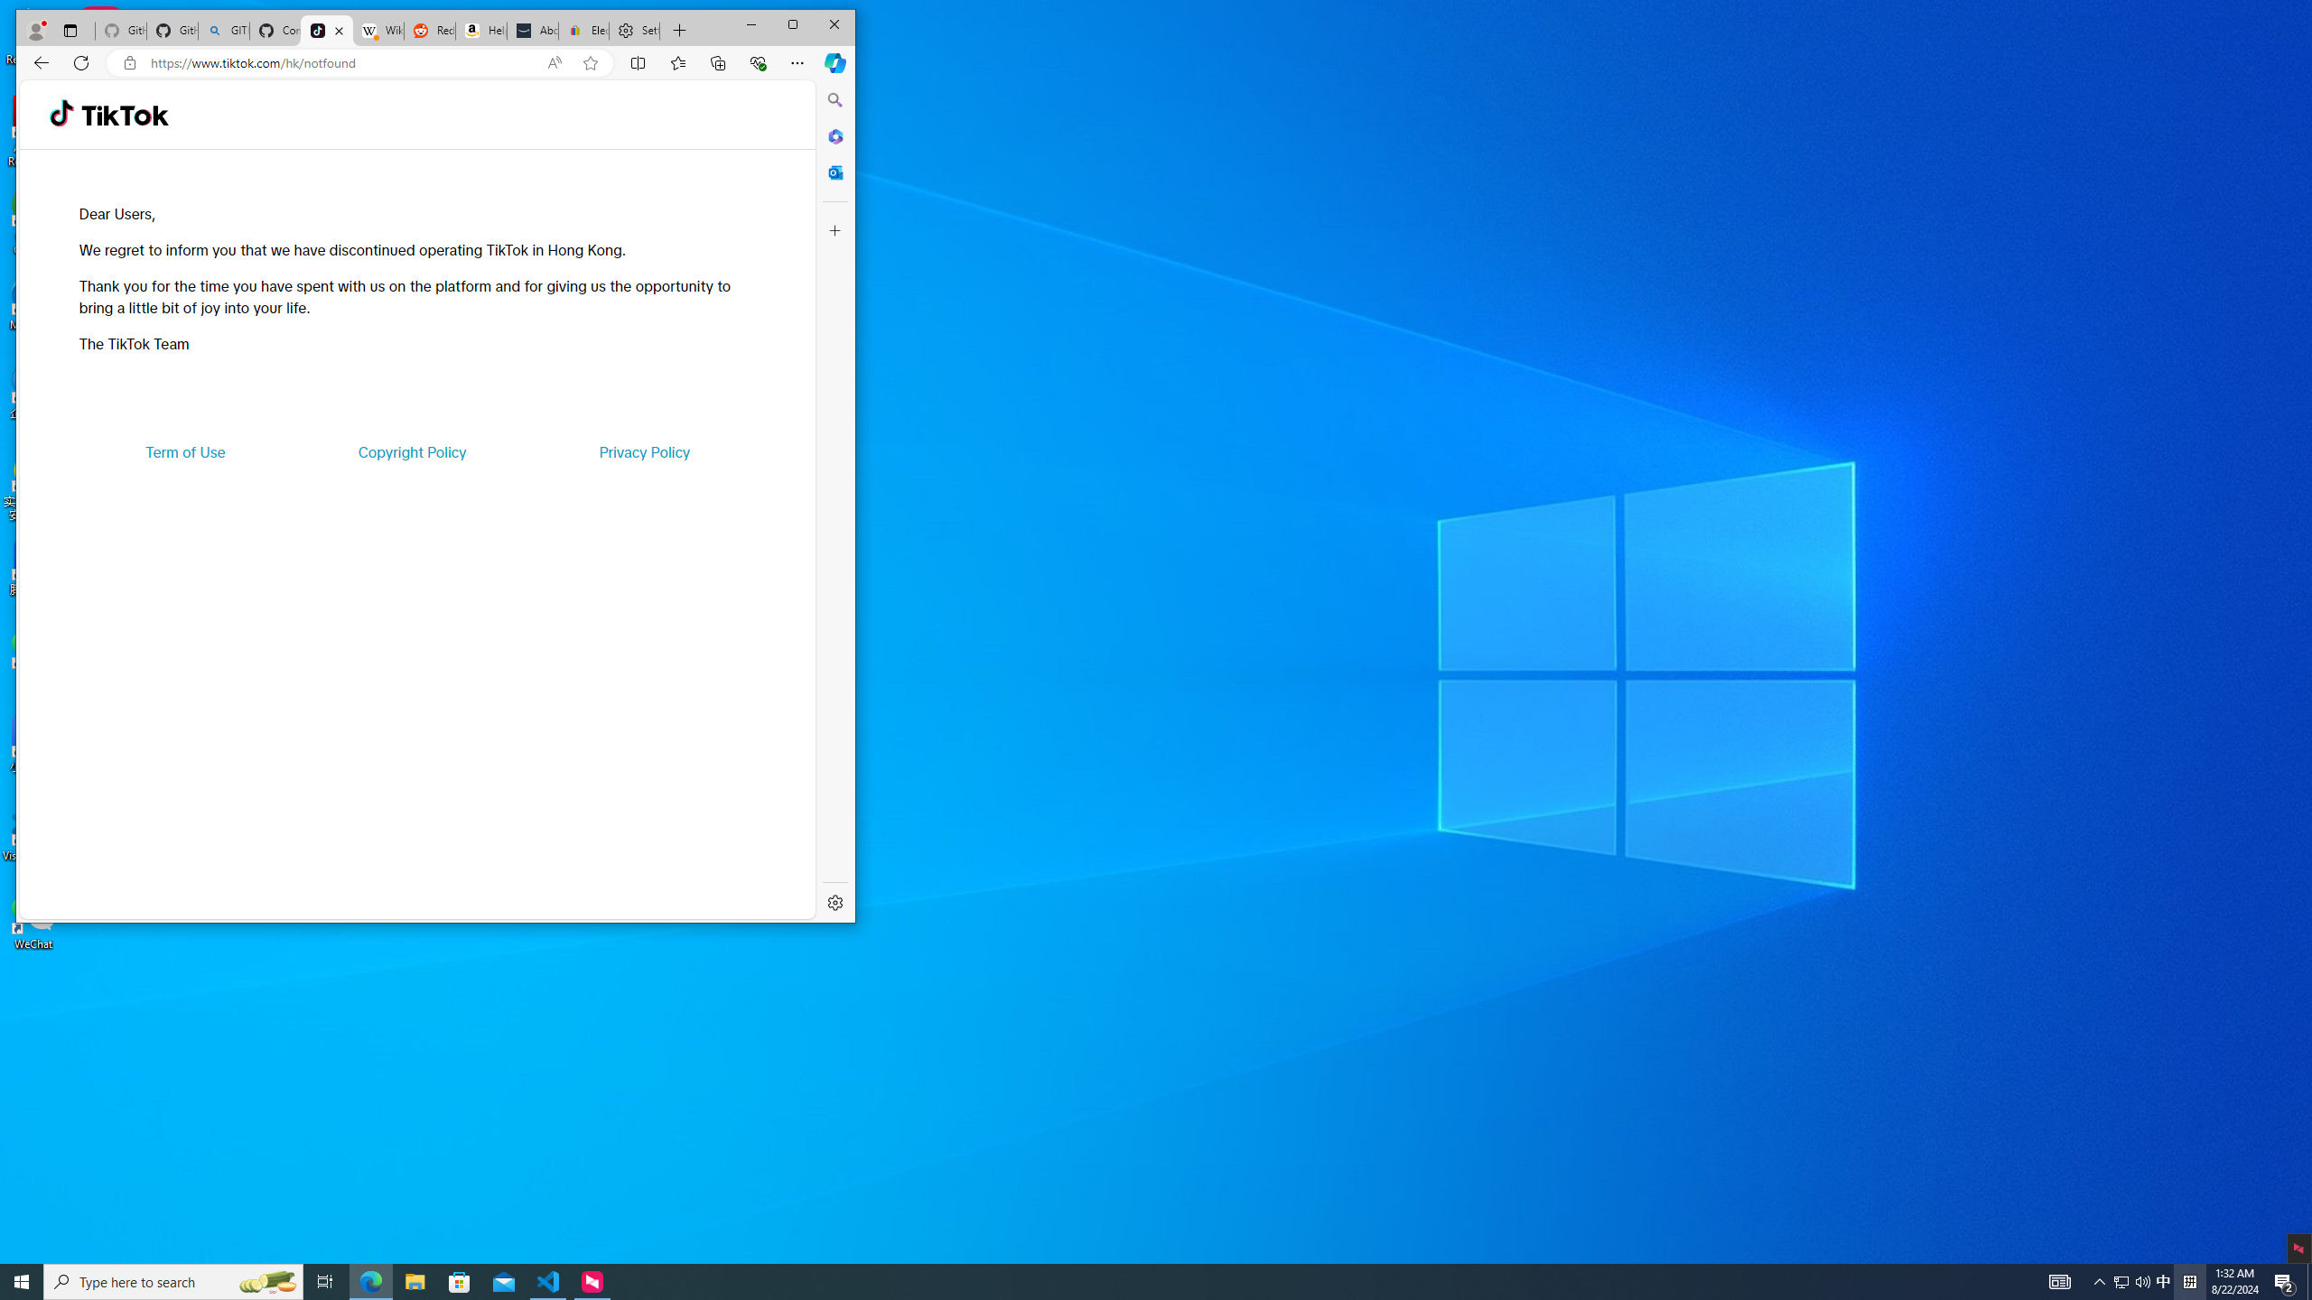 The height and width of the screenshot is (1300, 2312). What do you see at coordinates (533, 31) in the screenshot?
I see `About Amazon` at bounding box center [533, 31].